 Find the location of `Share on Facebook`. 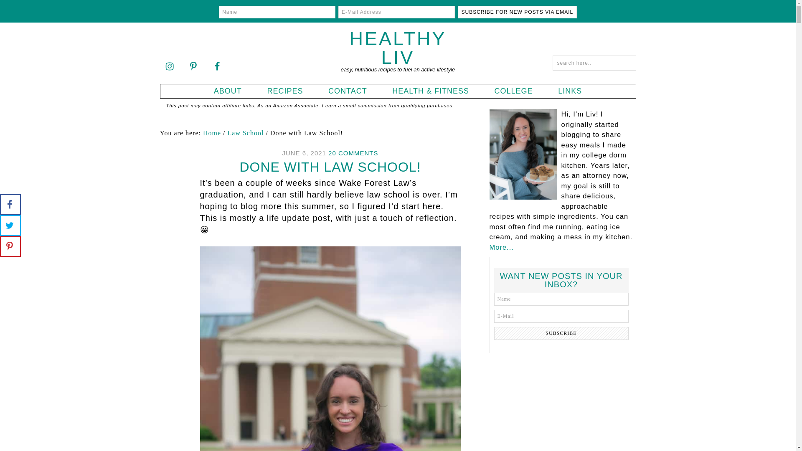

Share on Facebook is located at coordinates (10, 205).